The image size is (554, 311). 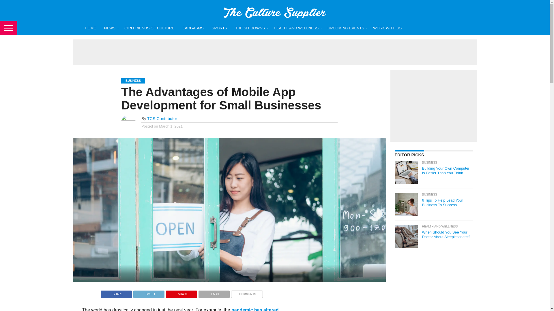 What do you see at coordinates (387, 28) in the screenshot?
I see `WORK WITH US` at bounding box center [387, 28].